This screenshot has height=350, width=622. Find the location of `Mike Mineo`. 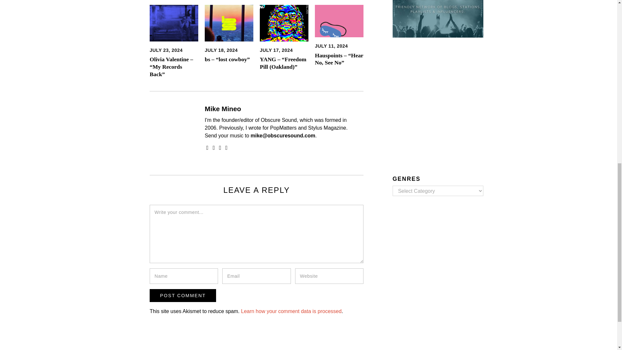

Mike Mineo is located at coordinates (223, 109).